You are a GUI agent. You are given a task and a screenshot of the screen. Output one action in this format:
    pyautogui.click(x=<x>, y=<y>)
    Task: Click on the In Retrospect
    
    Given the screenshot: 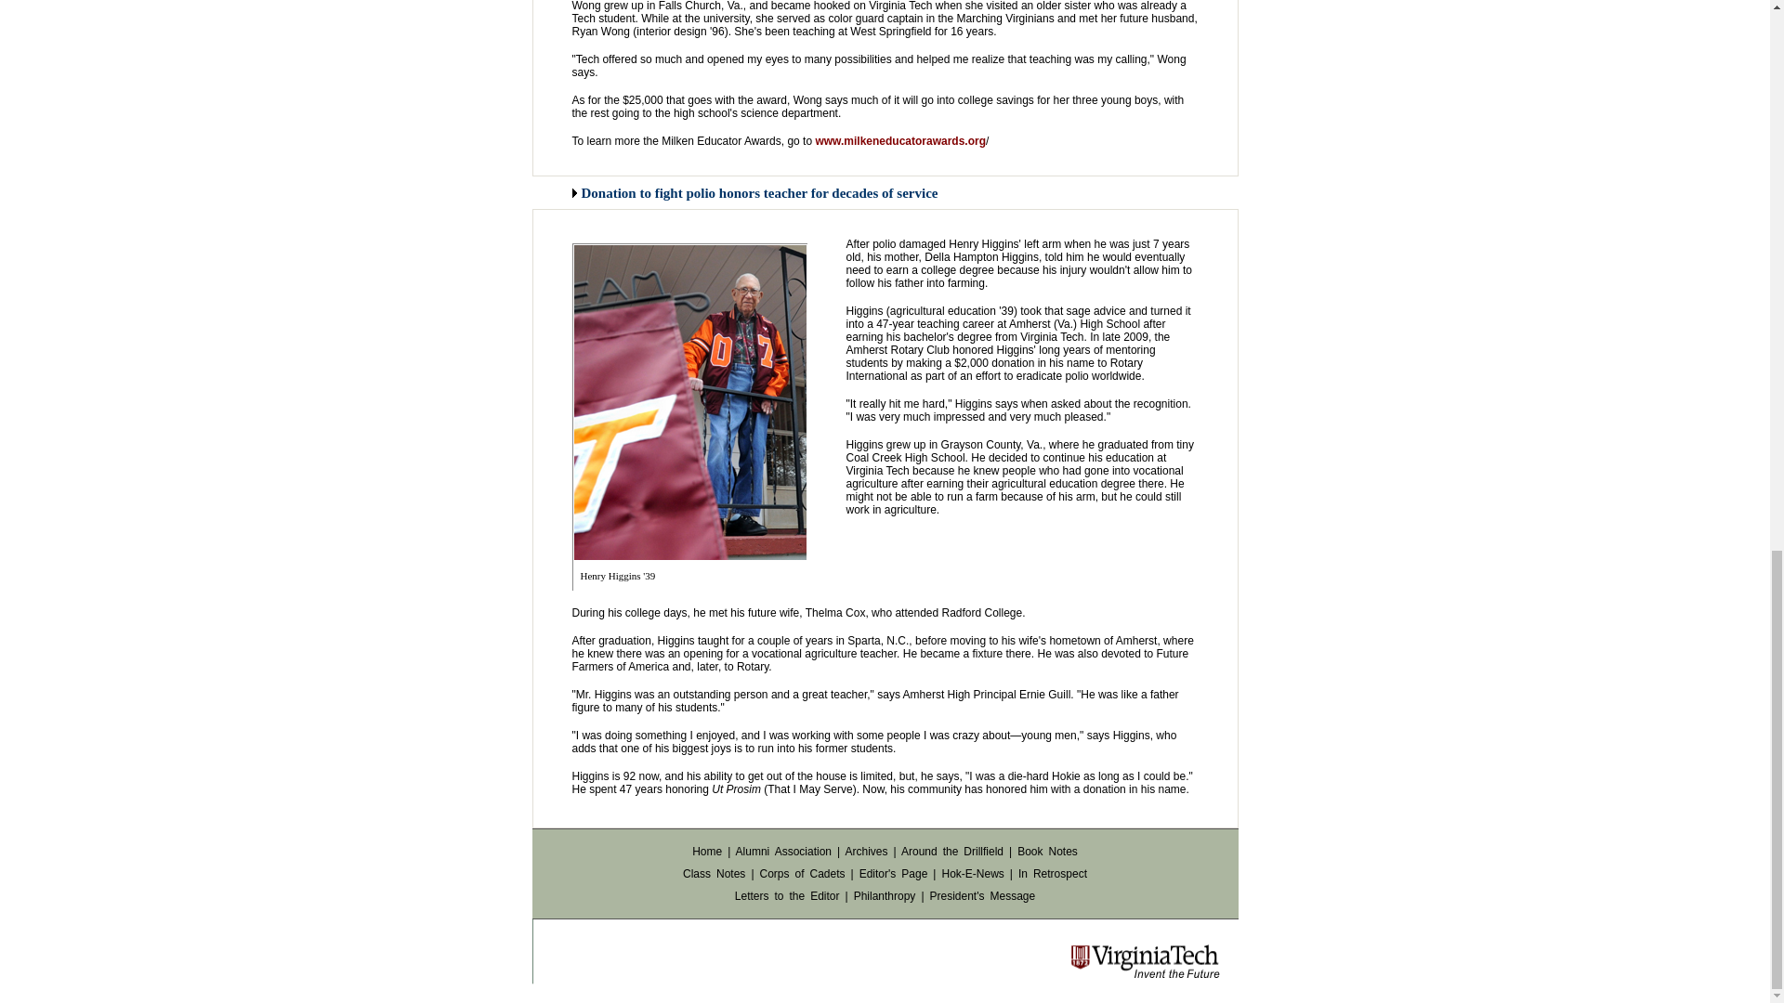 What is the action you would take?
    pyautogui.click(x=1052, y=874)
    